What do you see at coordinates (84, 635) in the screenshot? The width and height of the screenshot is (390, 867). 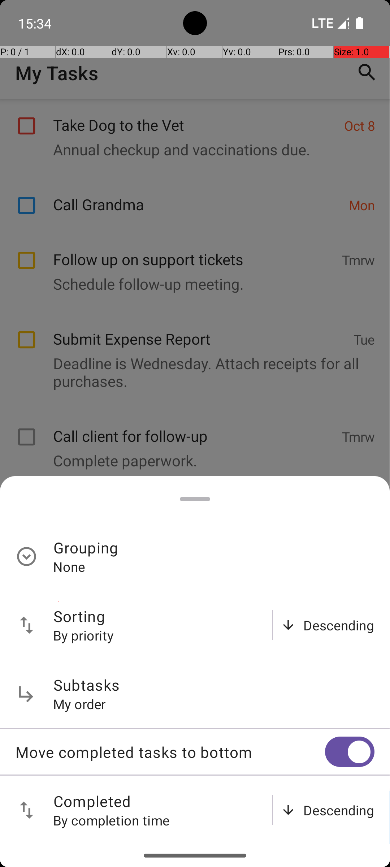 I see `By priority` at bounding box center [84, 635].